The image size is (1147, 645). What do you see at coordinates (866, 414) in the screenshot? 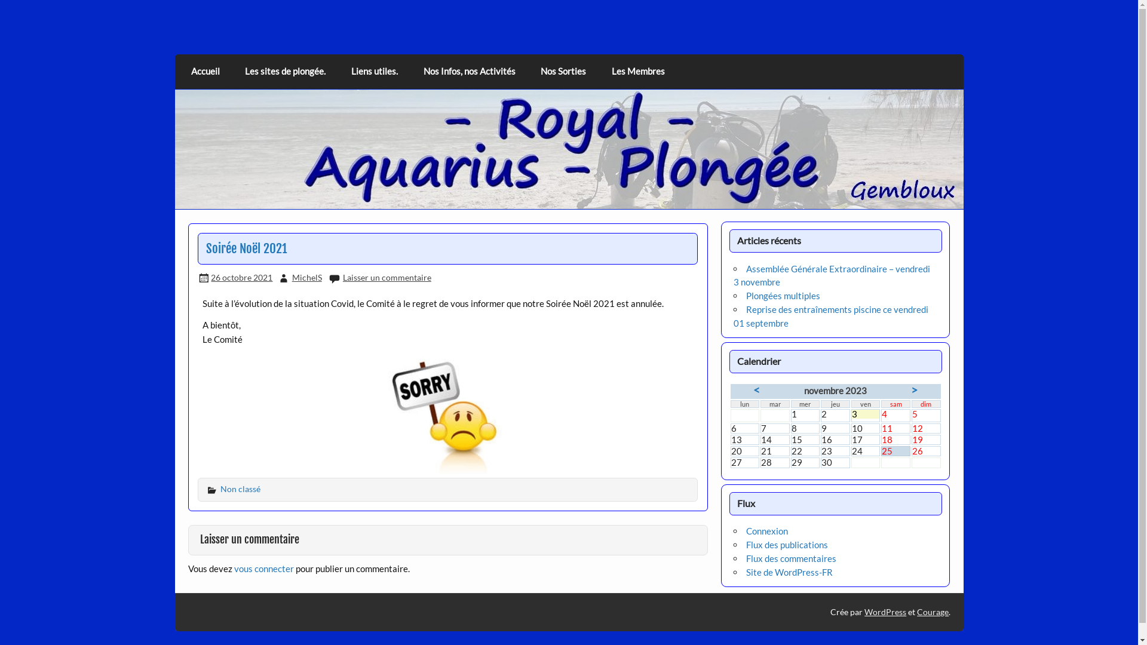
I see `3` at bounding box center [866, 414].